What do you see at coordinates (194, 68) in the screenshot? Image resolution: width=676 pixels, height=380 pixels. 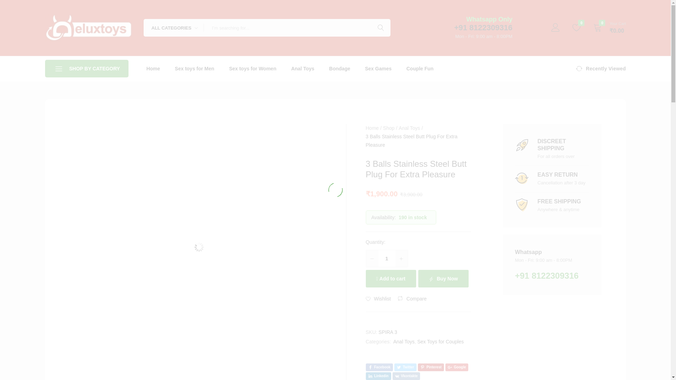 I see `Sex toys for Men` at bounding box center [194, 68].